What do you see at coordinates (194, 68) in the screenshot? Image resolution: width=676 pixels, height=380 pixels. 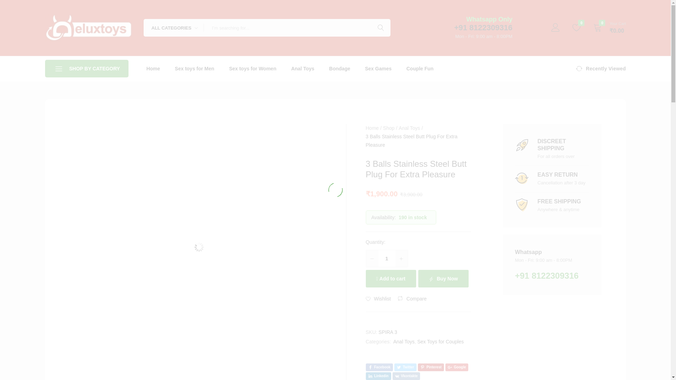 I see `Sex toys for Men` at bounding box center [194, 68].